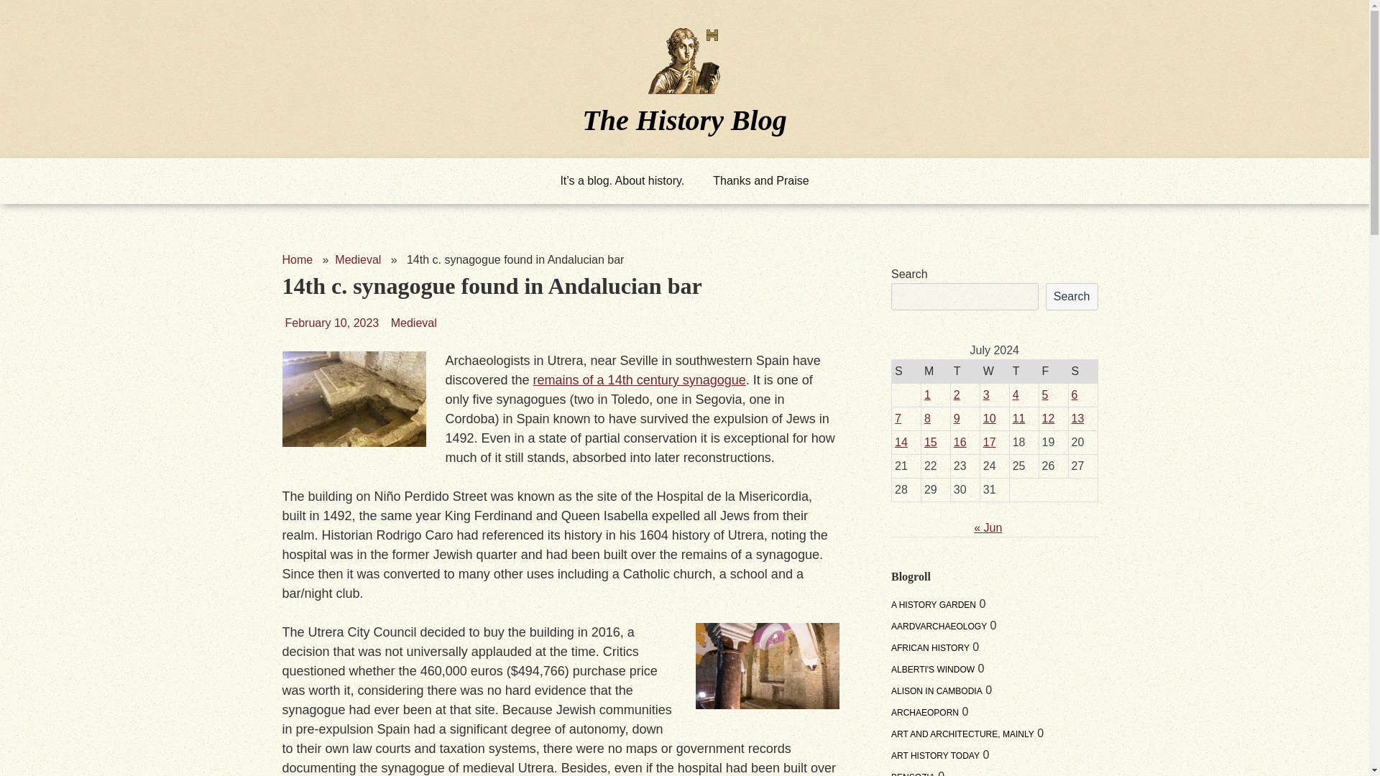  I want to click on 12, so click(1048, 418).